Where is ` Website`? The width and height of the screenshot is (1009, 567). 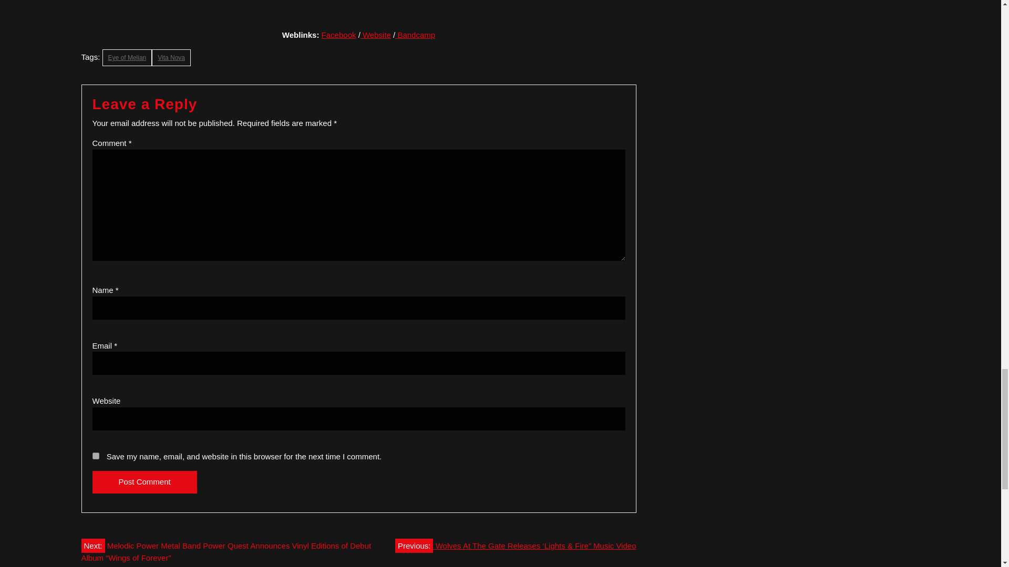
 Website is located at coordinates (375, 35).